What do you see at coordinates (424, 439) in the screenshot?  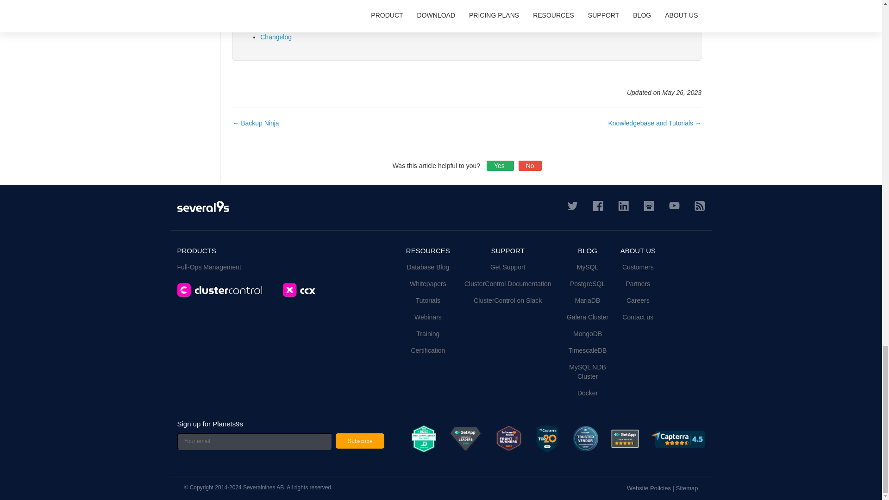 I see `The Best Database Management Software` at bounding box center [424, 439].